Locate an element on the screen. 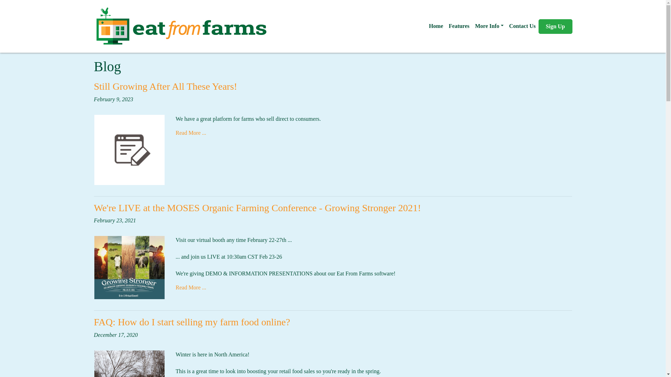  Contact Us is located at coordinates (522, 26).